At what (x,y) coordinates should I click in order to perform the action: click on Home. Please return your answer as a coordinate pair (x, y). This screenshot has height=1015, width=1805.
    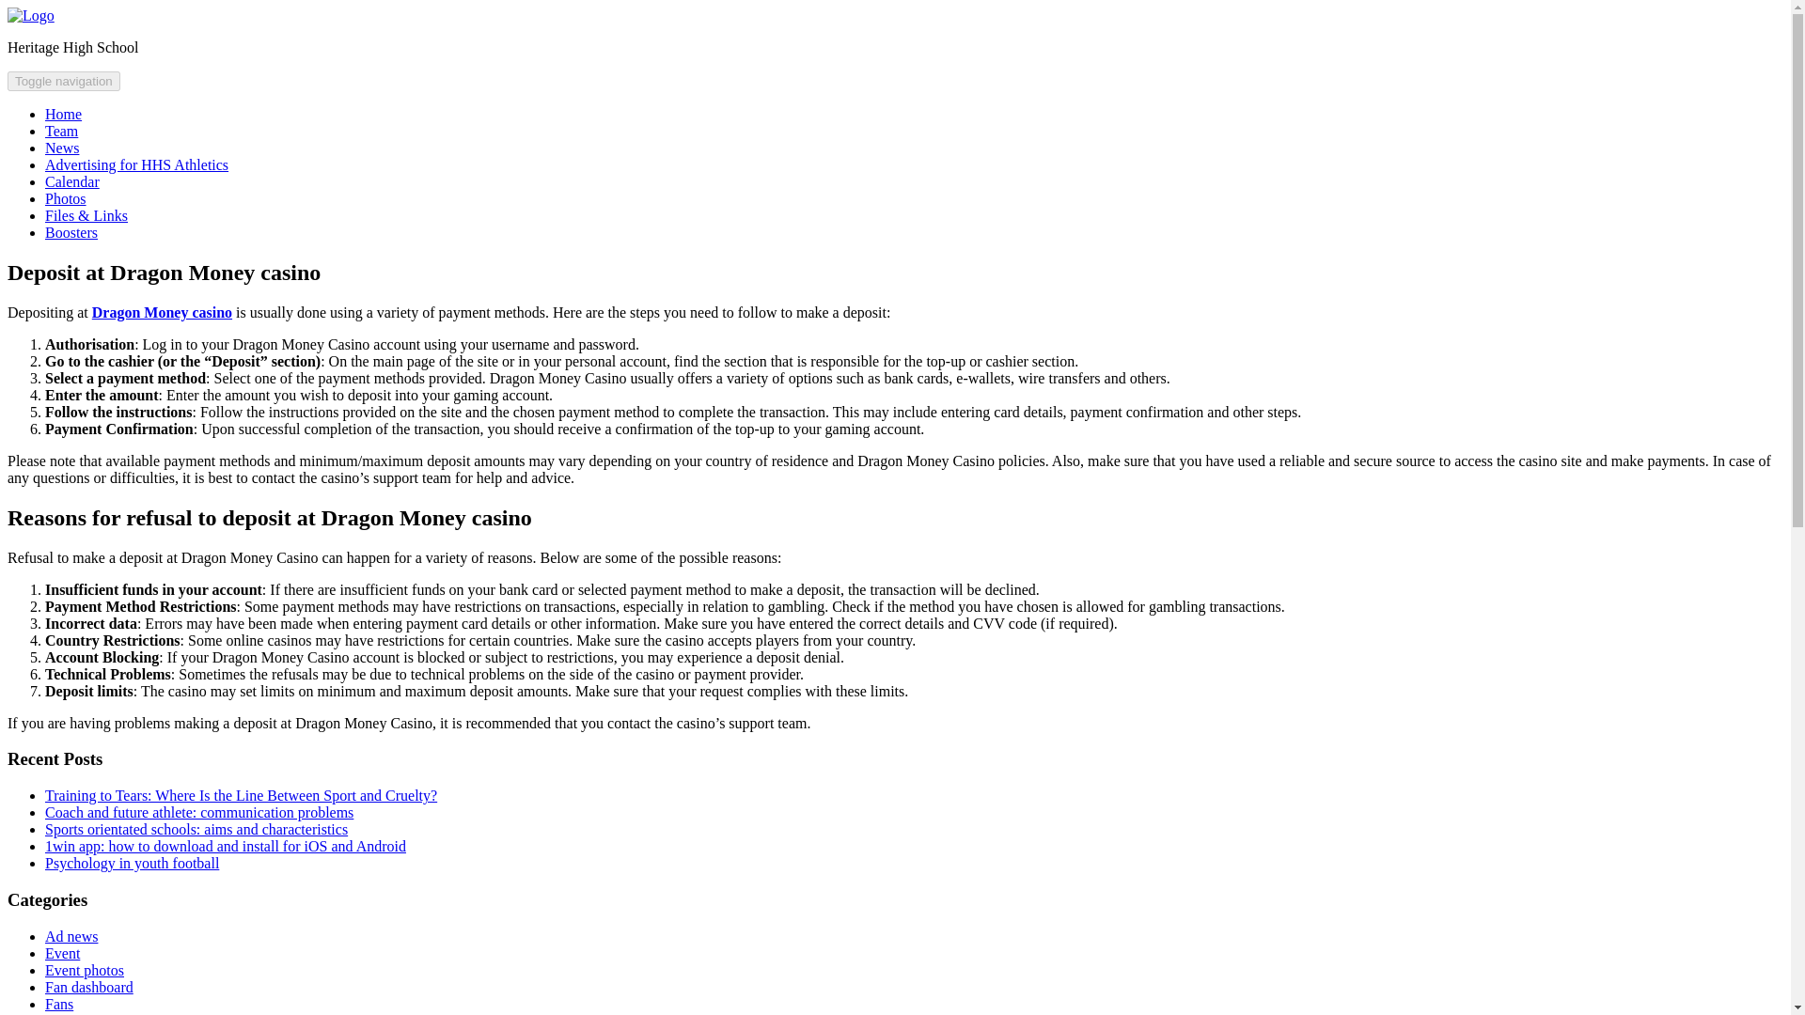
    Looking at the image, I should click on (63, 114).